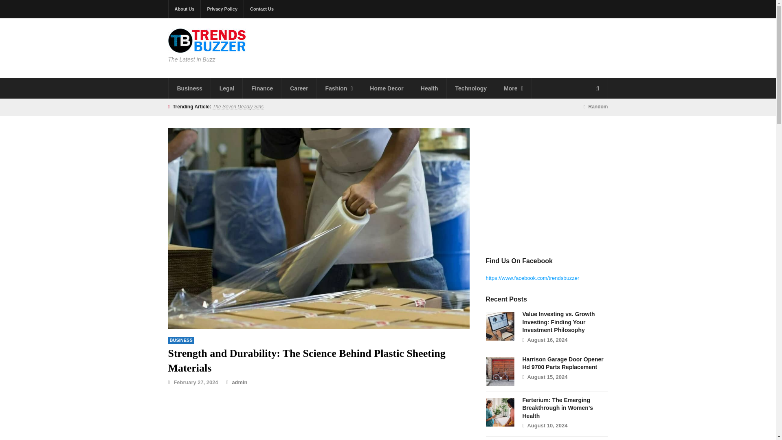 This screenshot has height=440, width=782. Describe the element at coordinates (190, 88) in the screenshot. I see `Business` at that location.